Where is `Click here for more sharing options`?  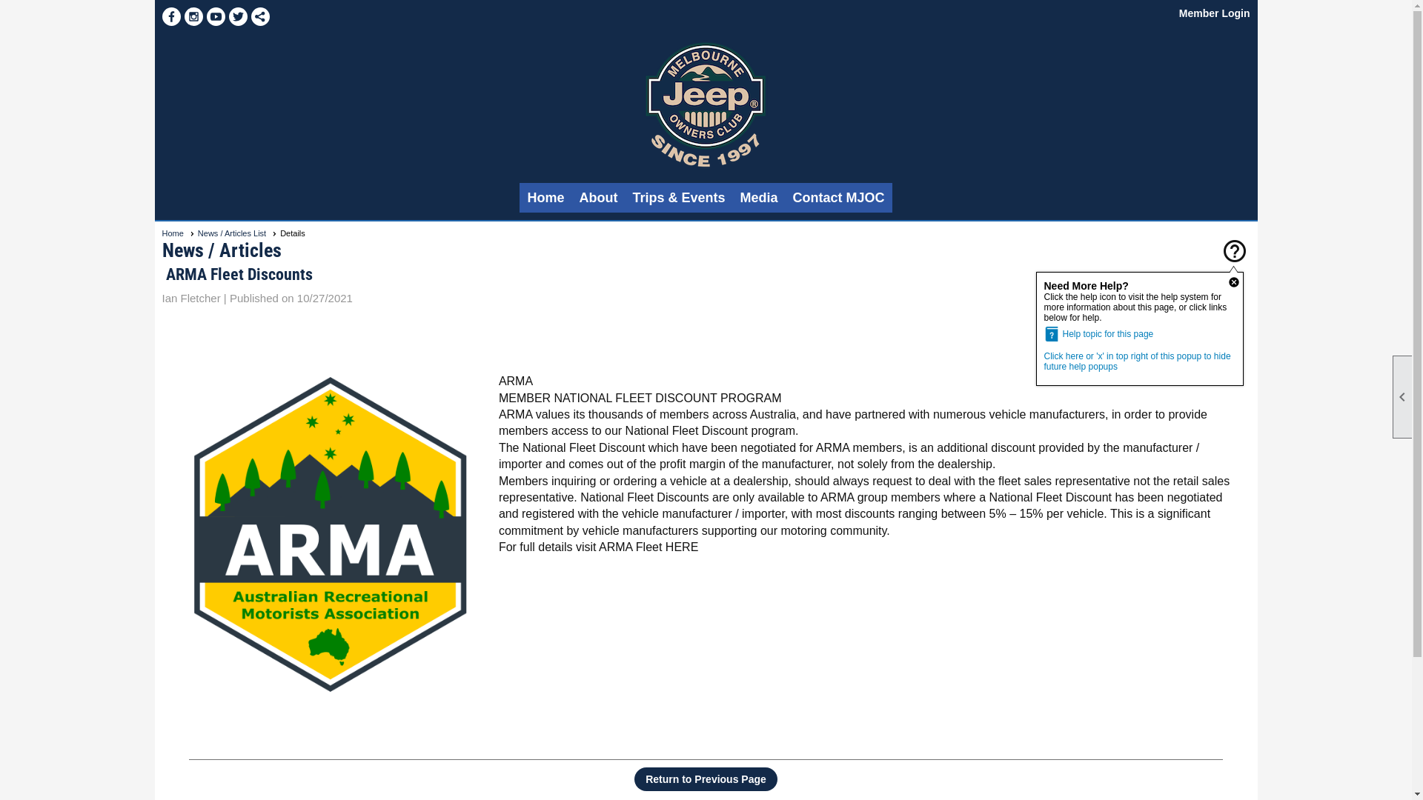 Click here for more sharing options is located at coordinates (259, 16).